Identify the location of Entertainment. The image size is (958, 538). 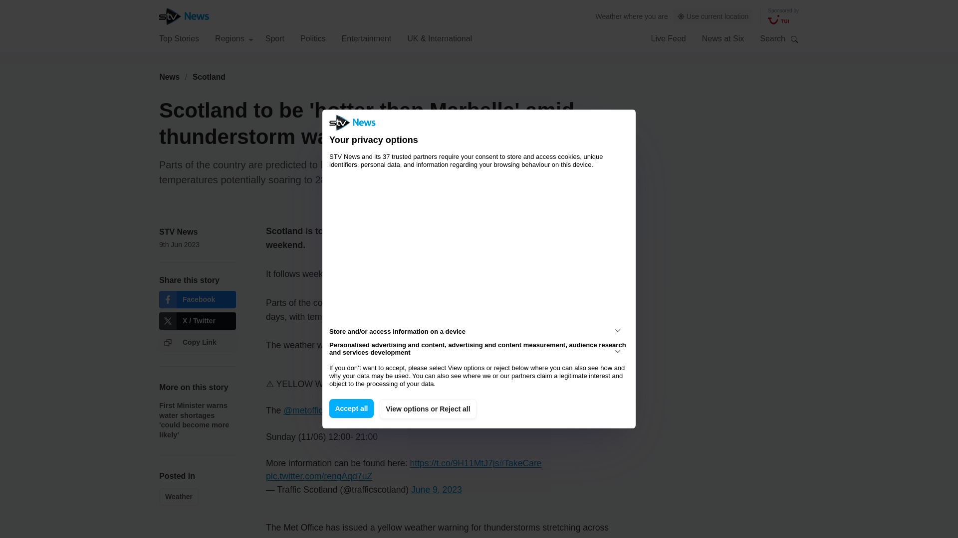
(367, 38).